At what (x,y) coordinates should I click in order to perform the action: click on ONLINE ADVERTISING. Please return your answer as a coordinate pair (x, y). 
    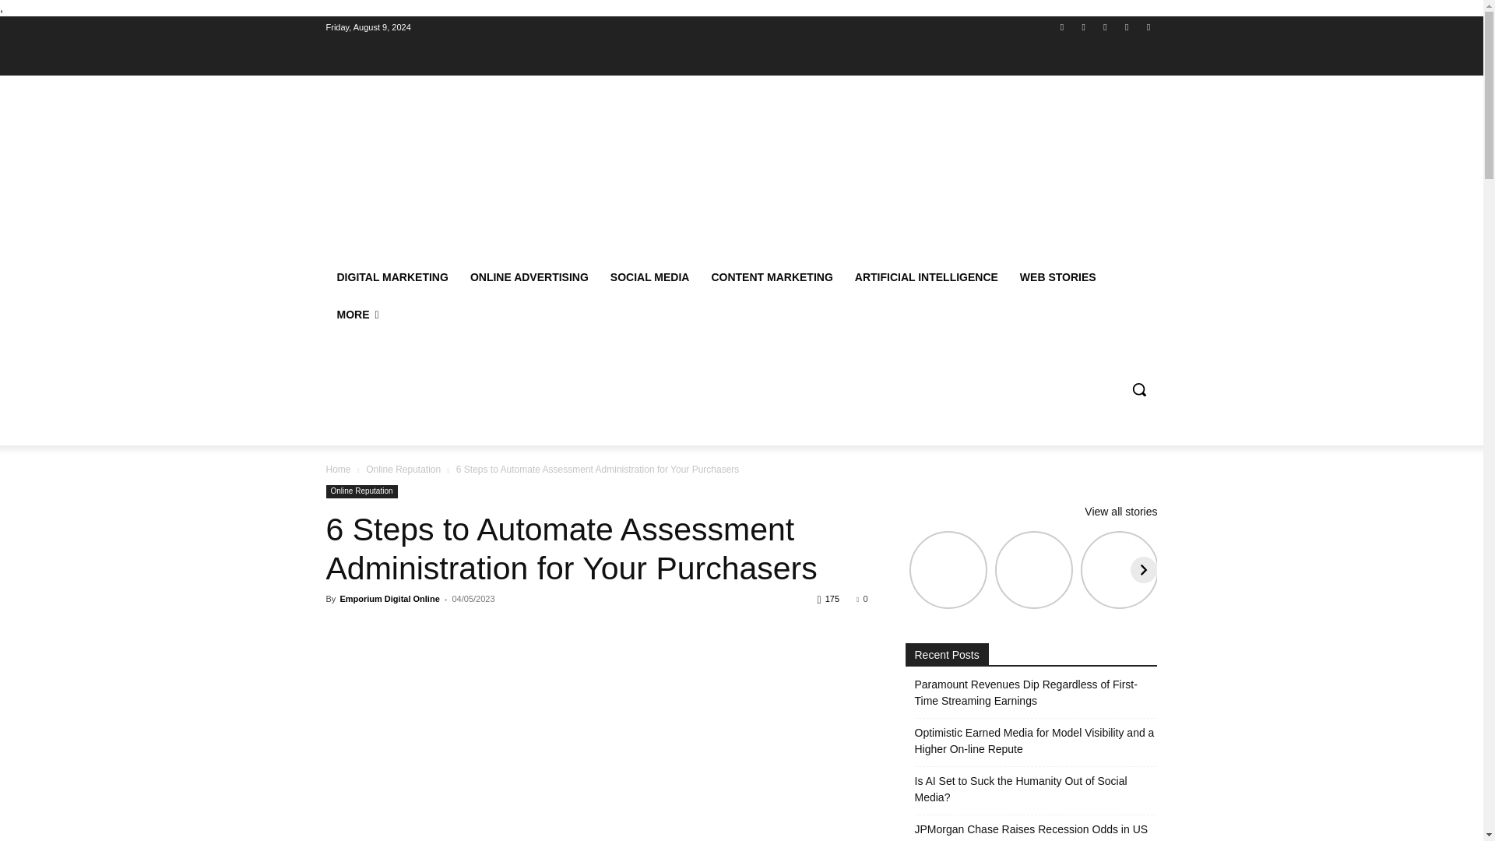
    Looking at the image, I should click on (529, 277).